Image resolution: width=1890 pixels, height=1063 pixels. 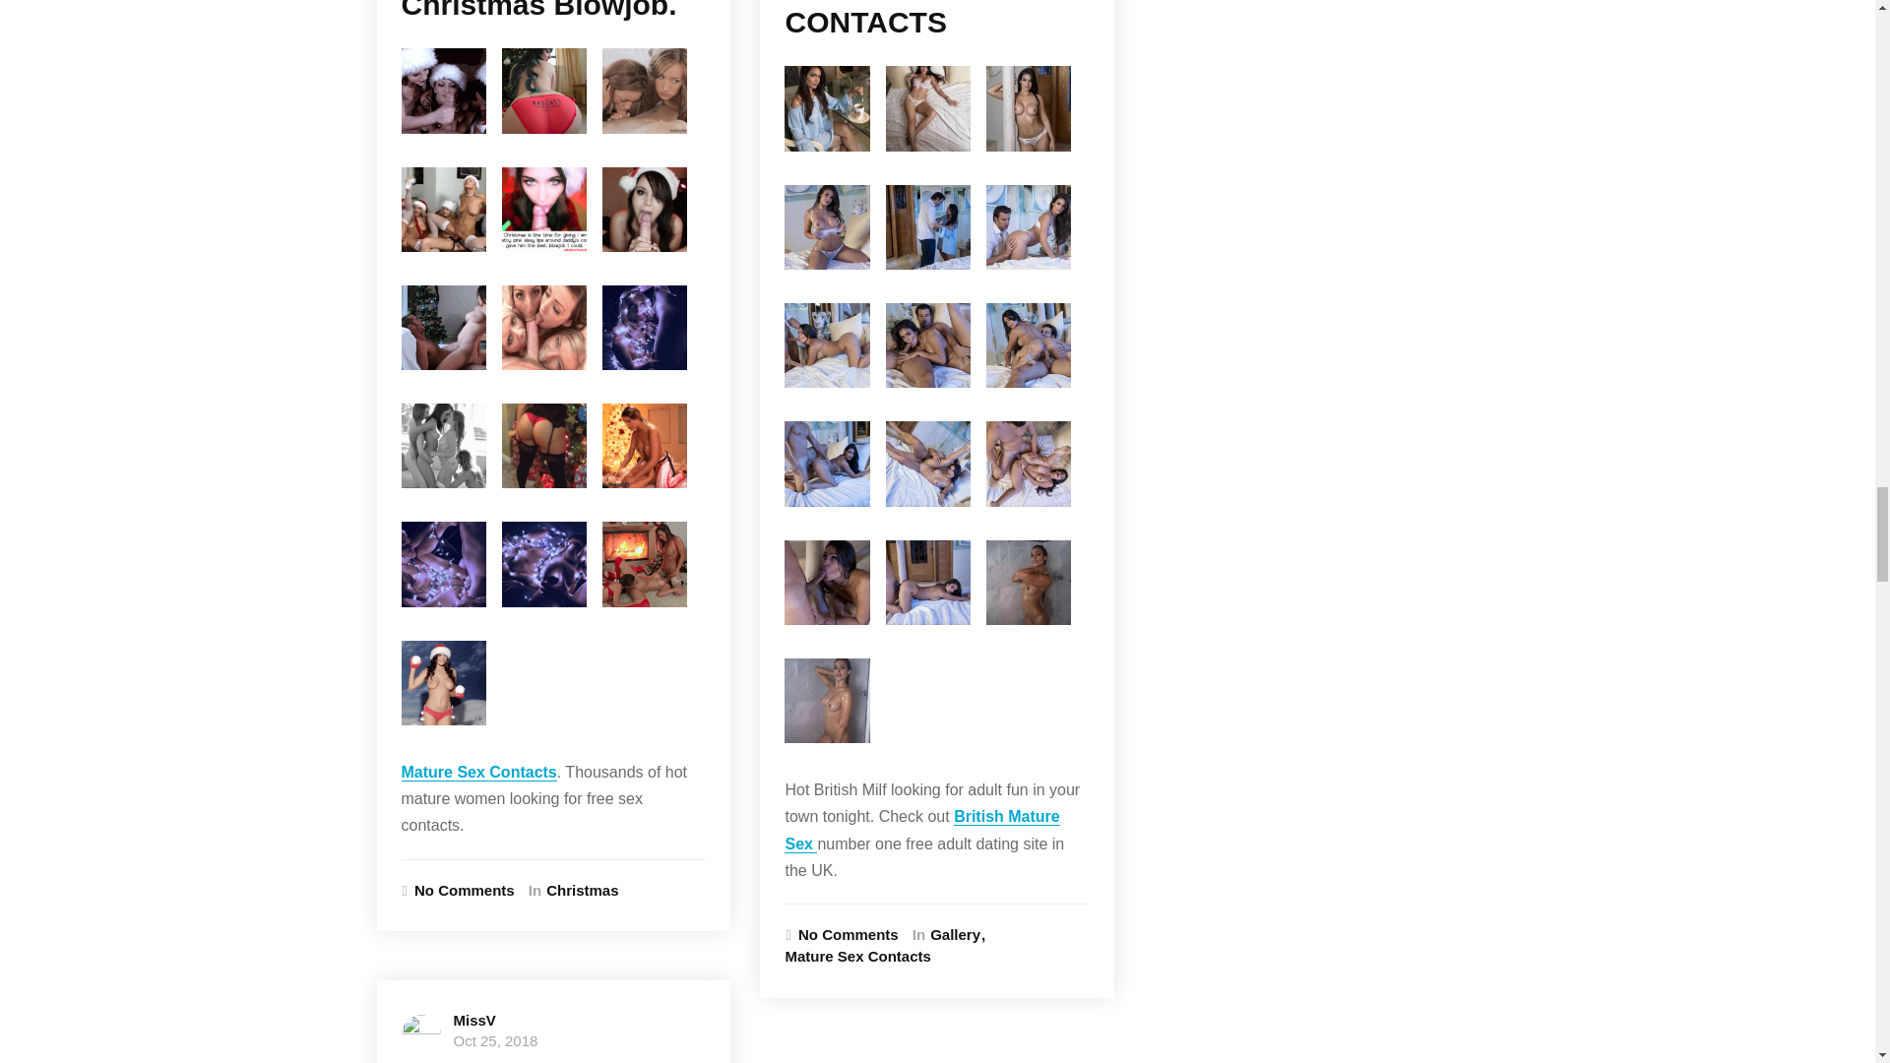 I want to click on Christmas Blowjob., so click(x=538, y=10).